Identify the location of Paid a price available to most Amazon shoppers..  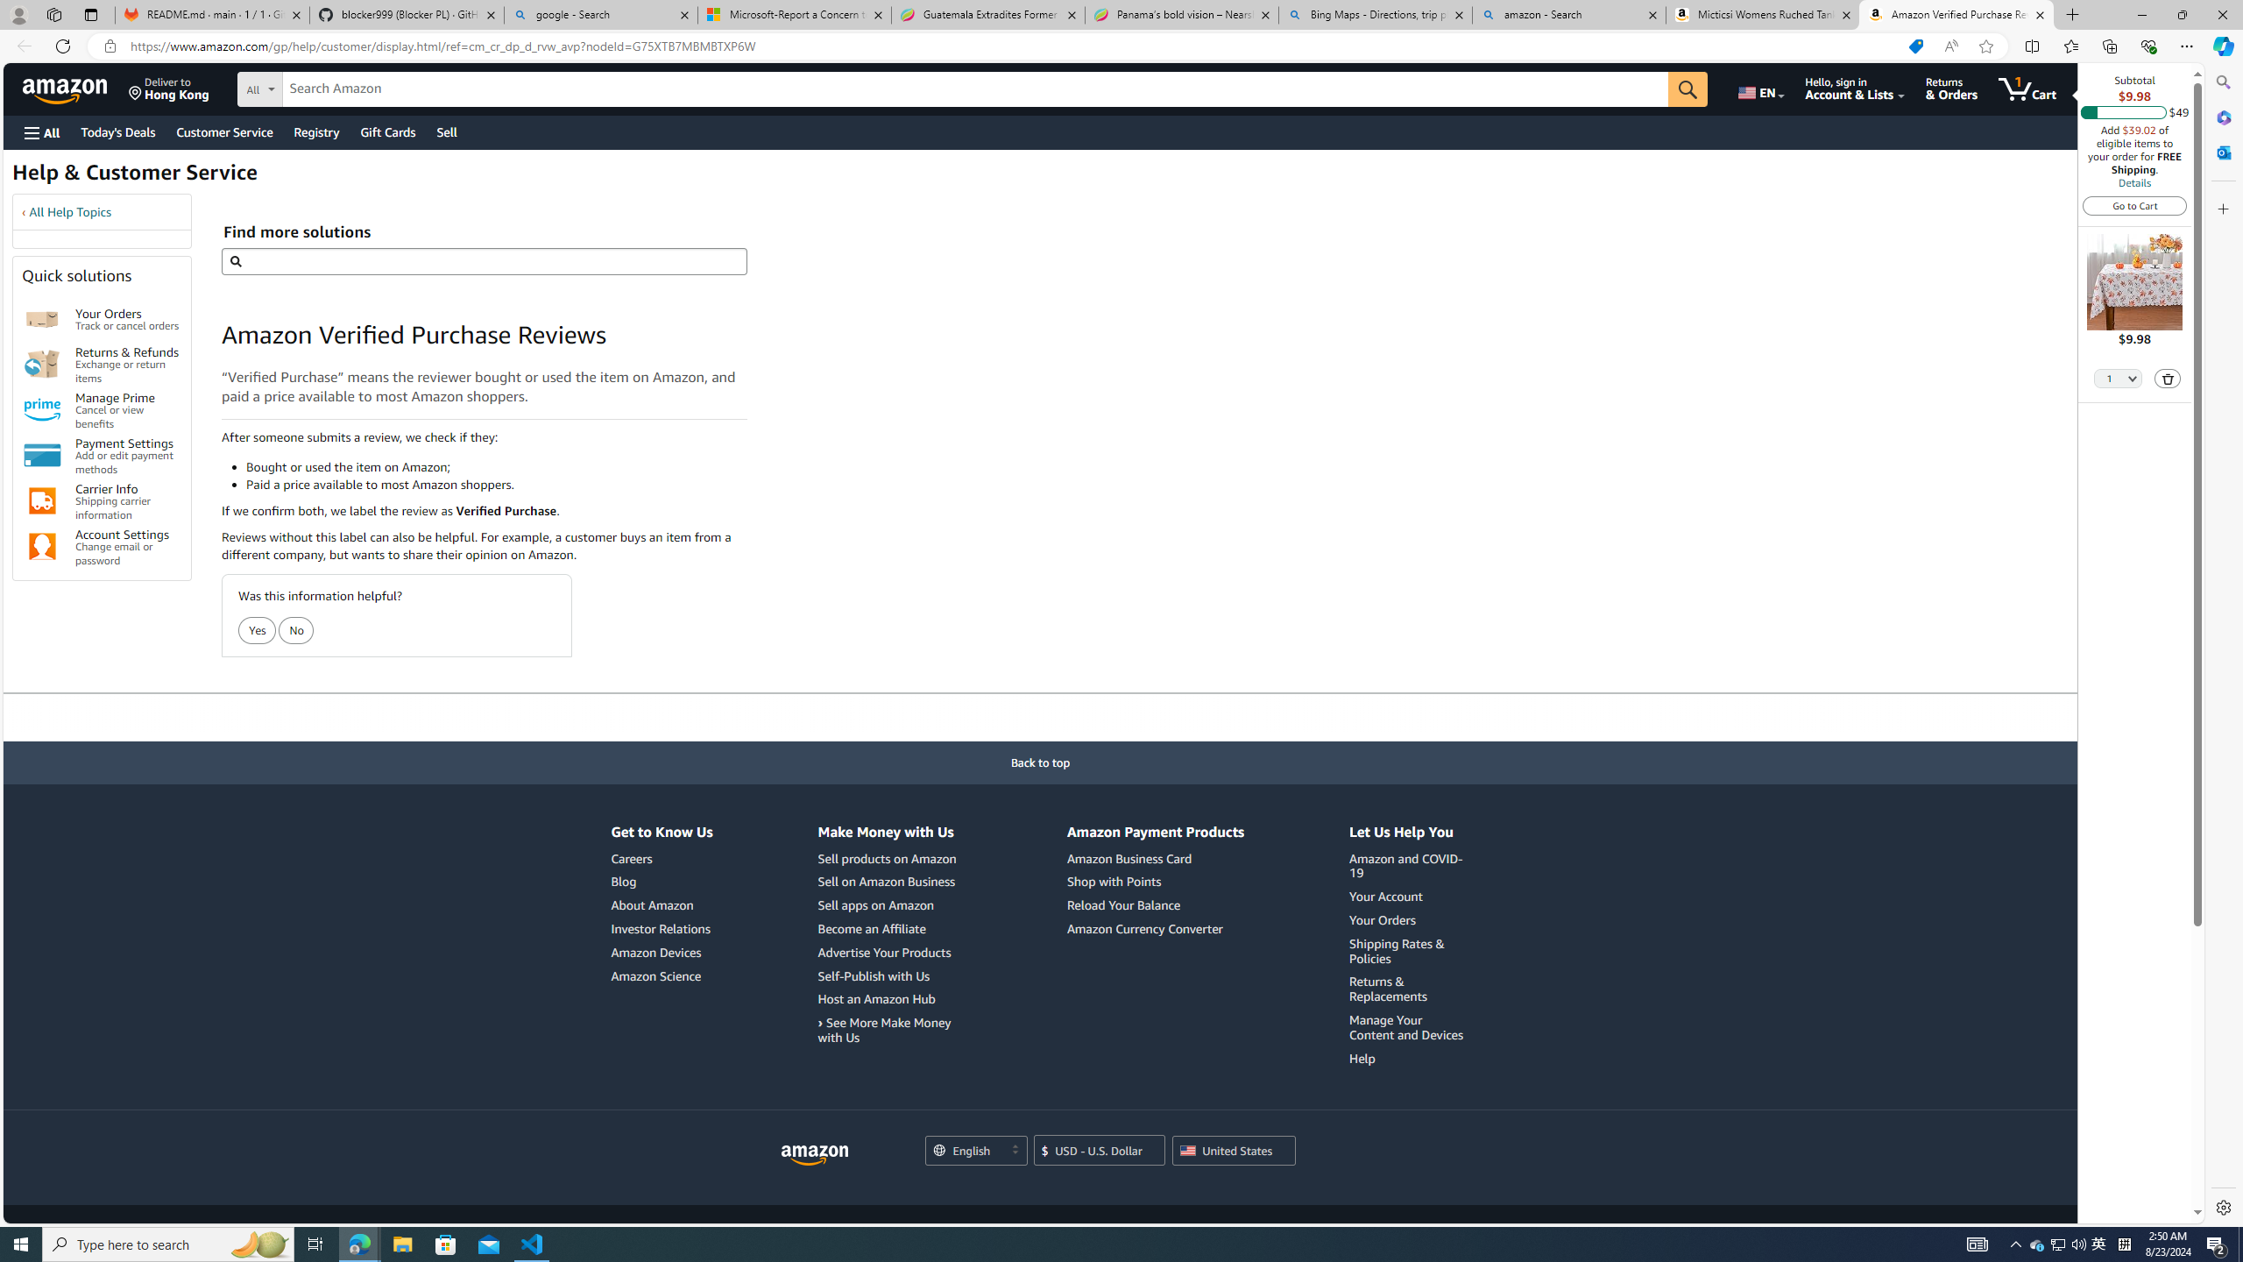
(496, 484).